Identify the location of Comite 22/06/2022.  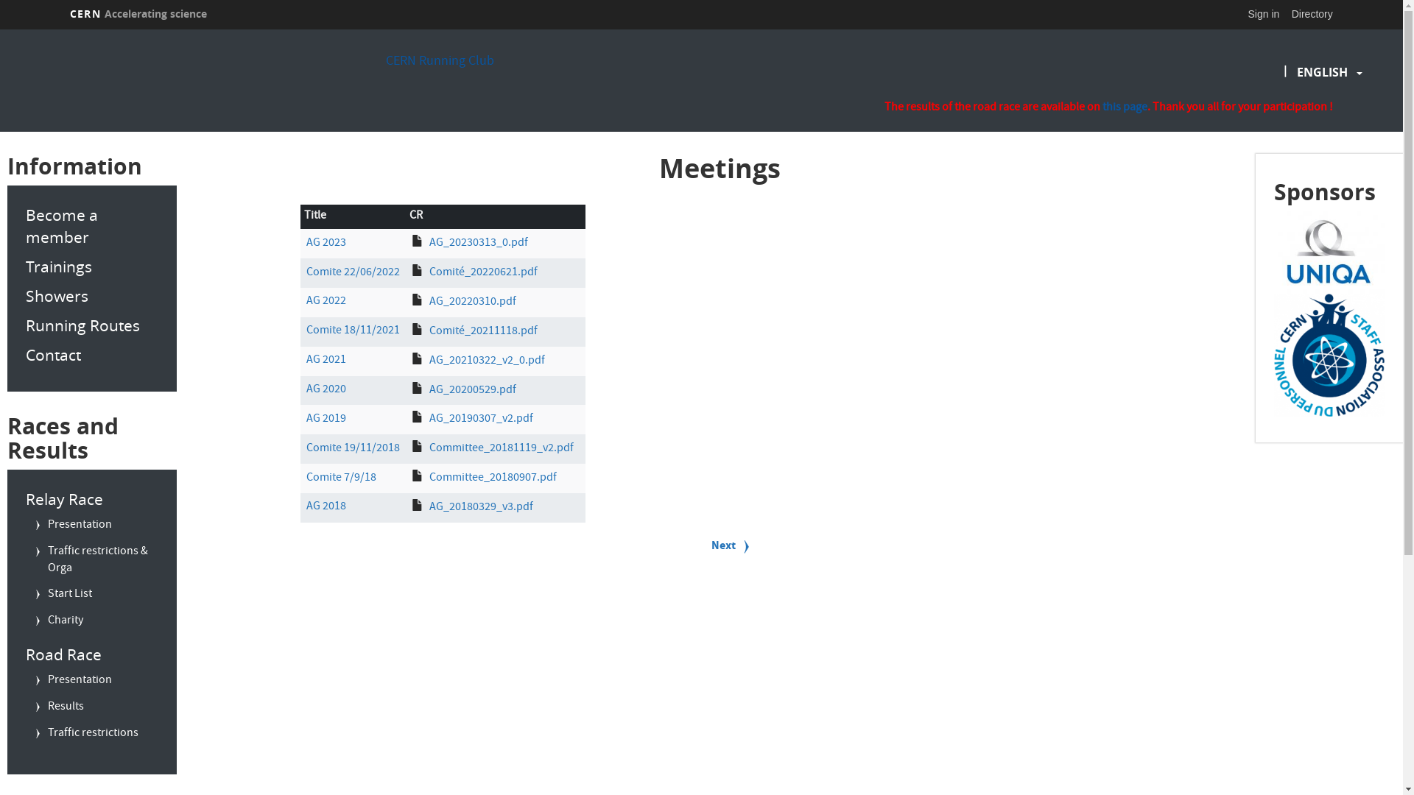
(353, 273).